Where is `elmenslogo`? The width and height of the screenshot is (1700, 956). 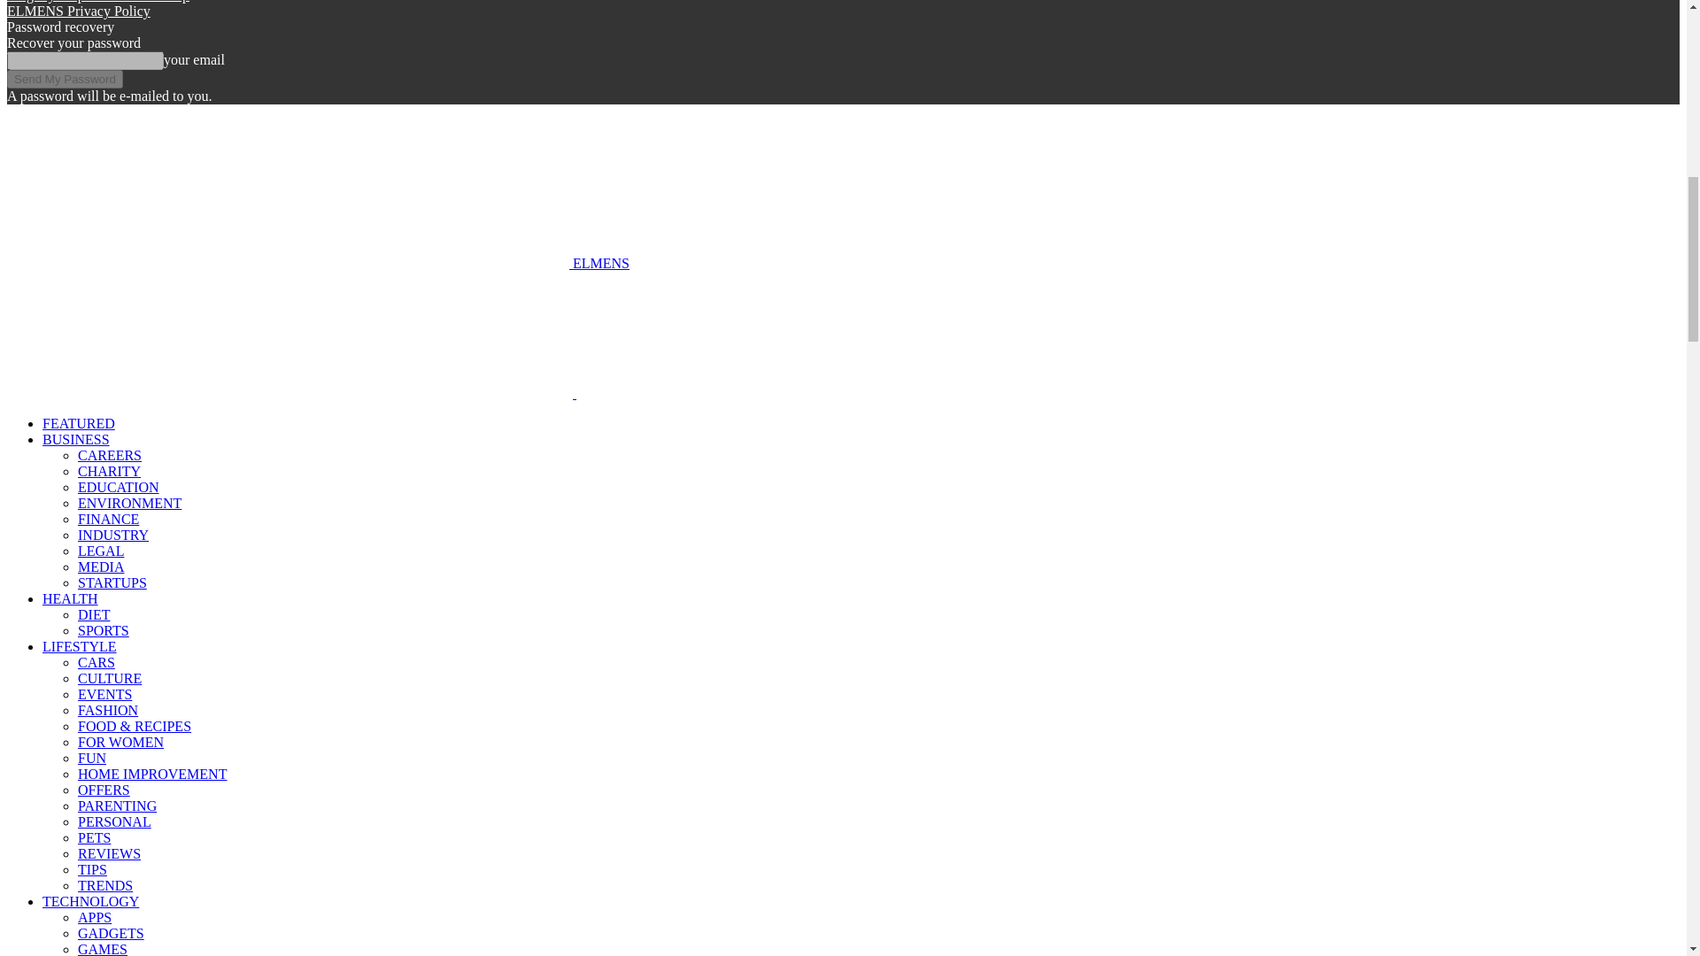
elmenslogo is located at coordinates (290, 335).